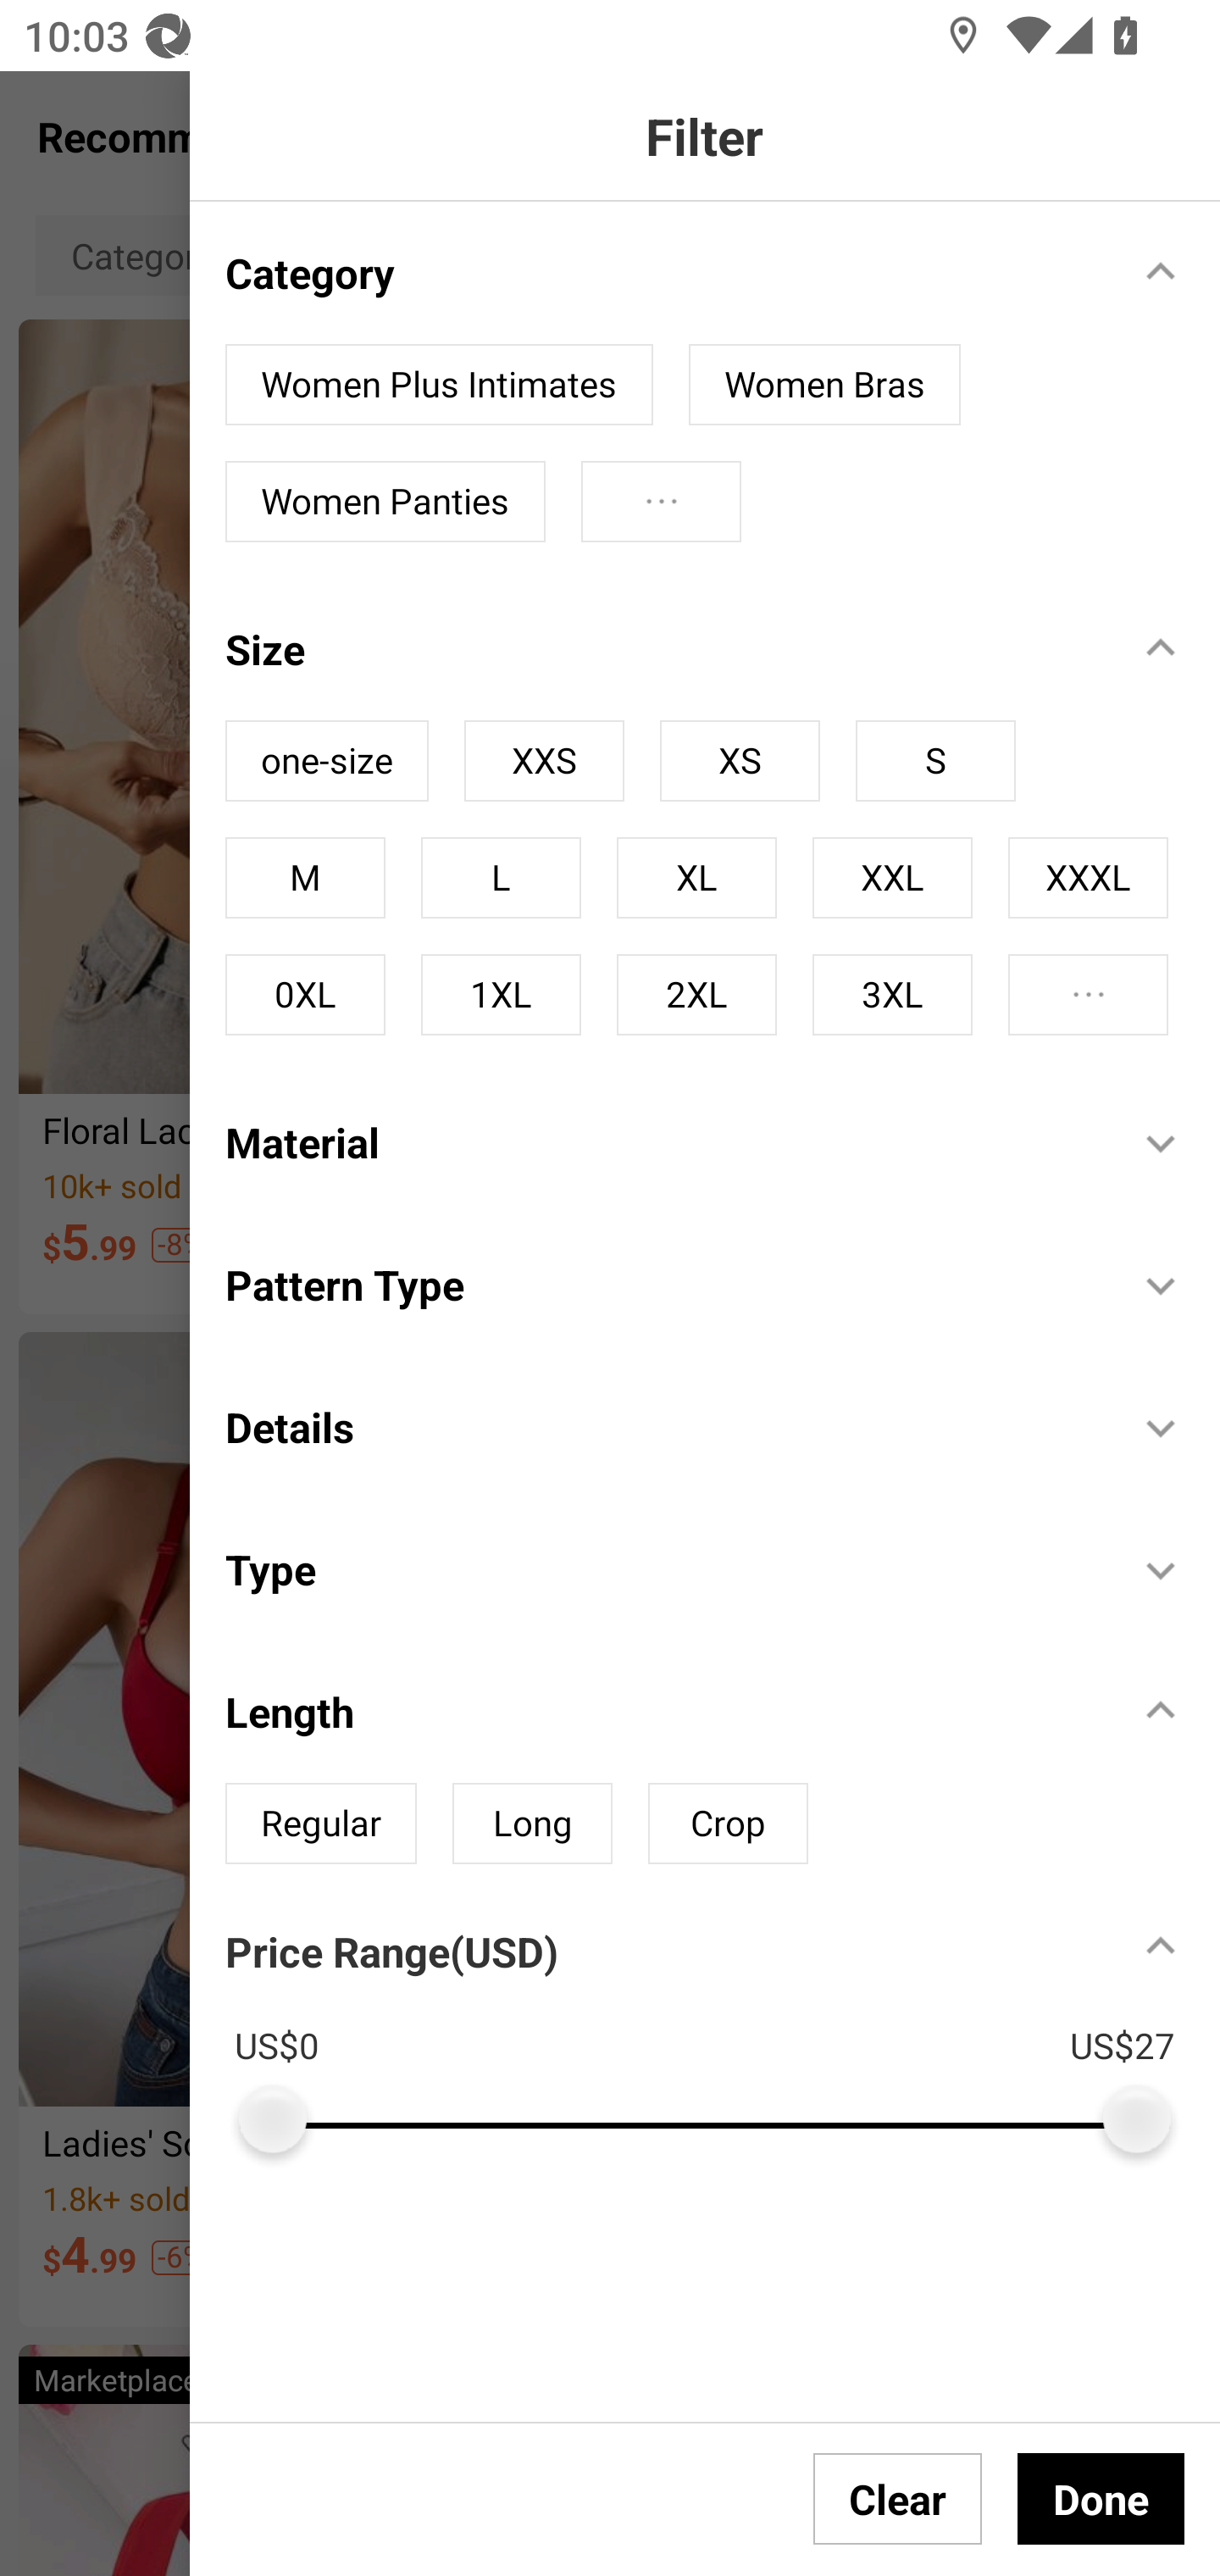 Image resolution: width=1220 pixels, height=2576 pixels. Describe the element at coordinates (663, 649) in the screenshot. I see `Size` at that location.